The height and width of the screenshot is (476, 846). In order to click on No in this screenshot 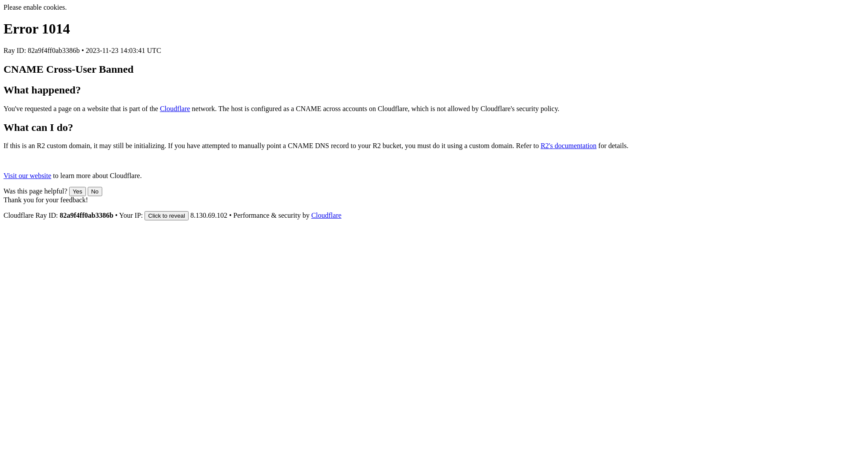, I will do `click(95, 191)`.